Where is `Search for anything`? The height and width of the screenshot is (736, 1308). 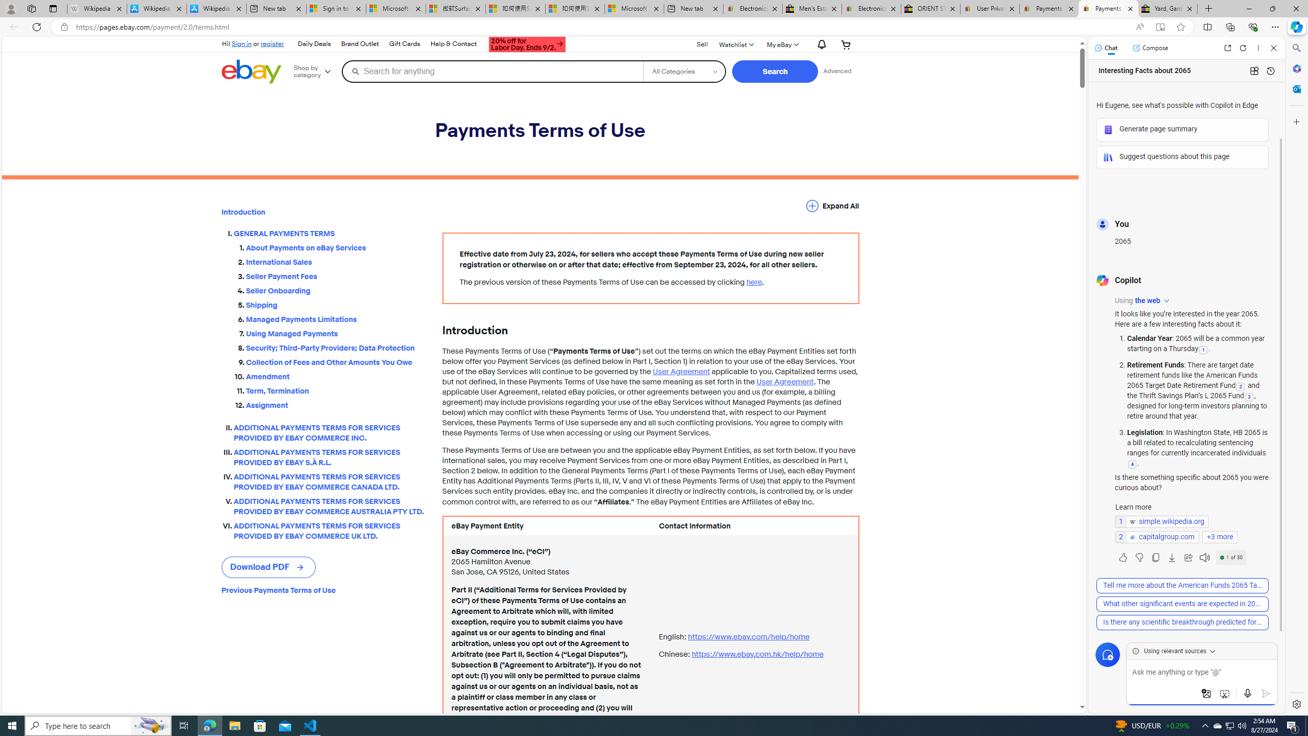 Search for anything is located at coordinates (492, 71).